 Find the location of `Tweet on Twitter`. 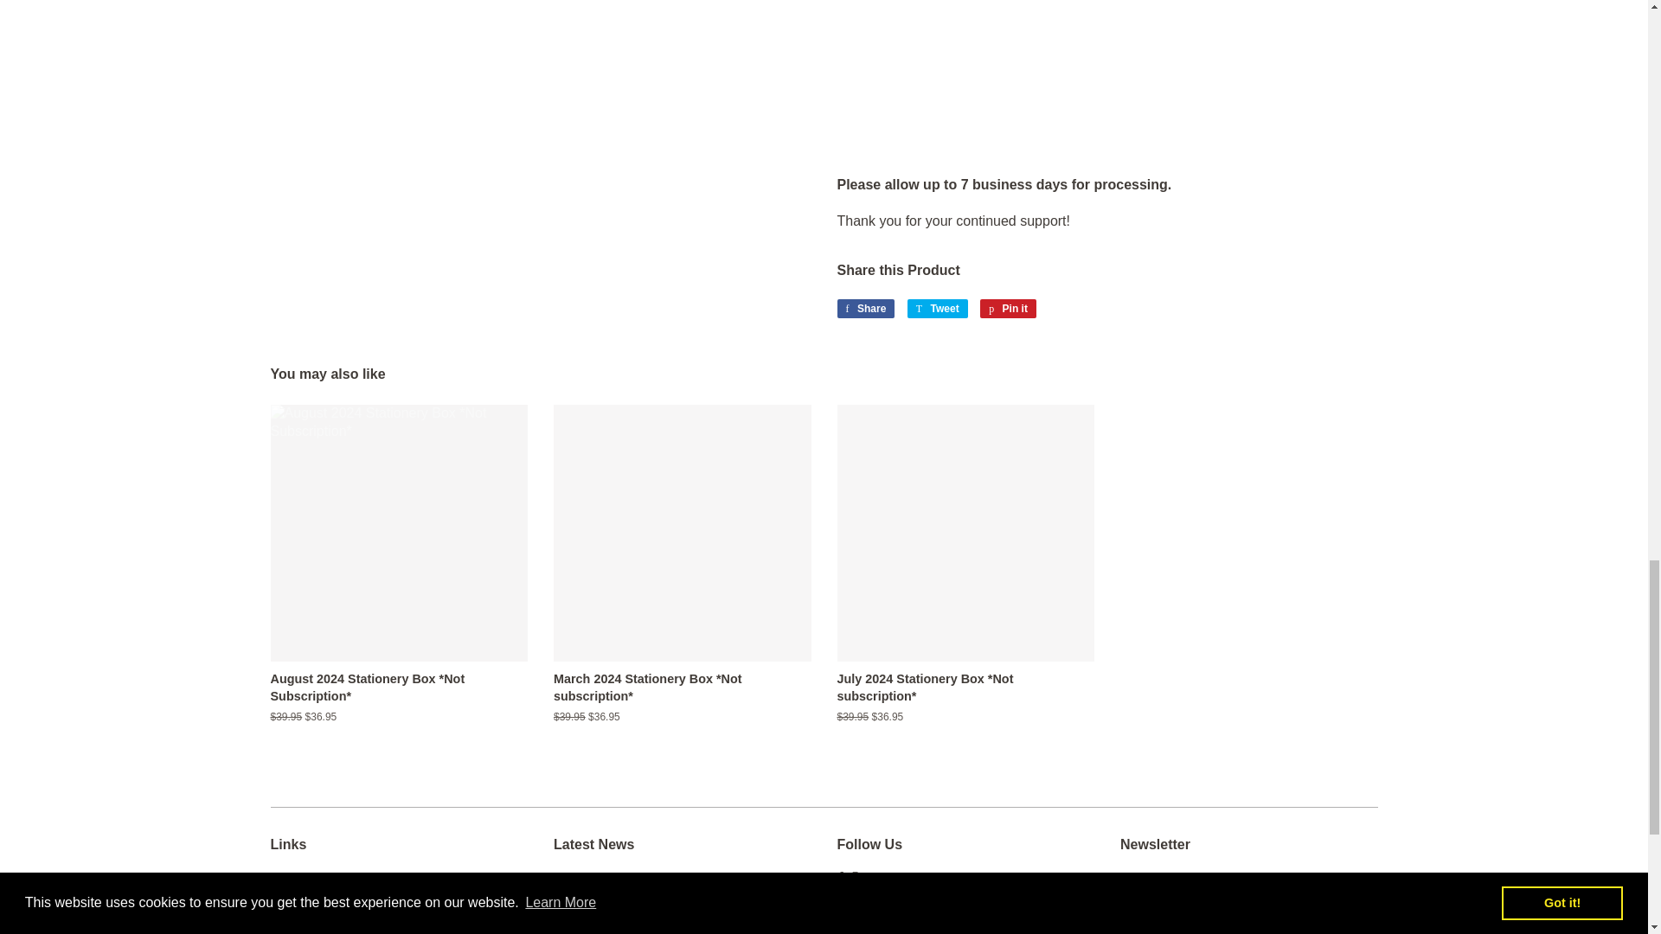

Tweet on Twitter is located at coordinates (938, 308).